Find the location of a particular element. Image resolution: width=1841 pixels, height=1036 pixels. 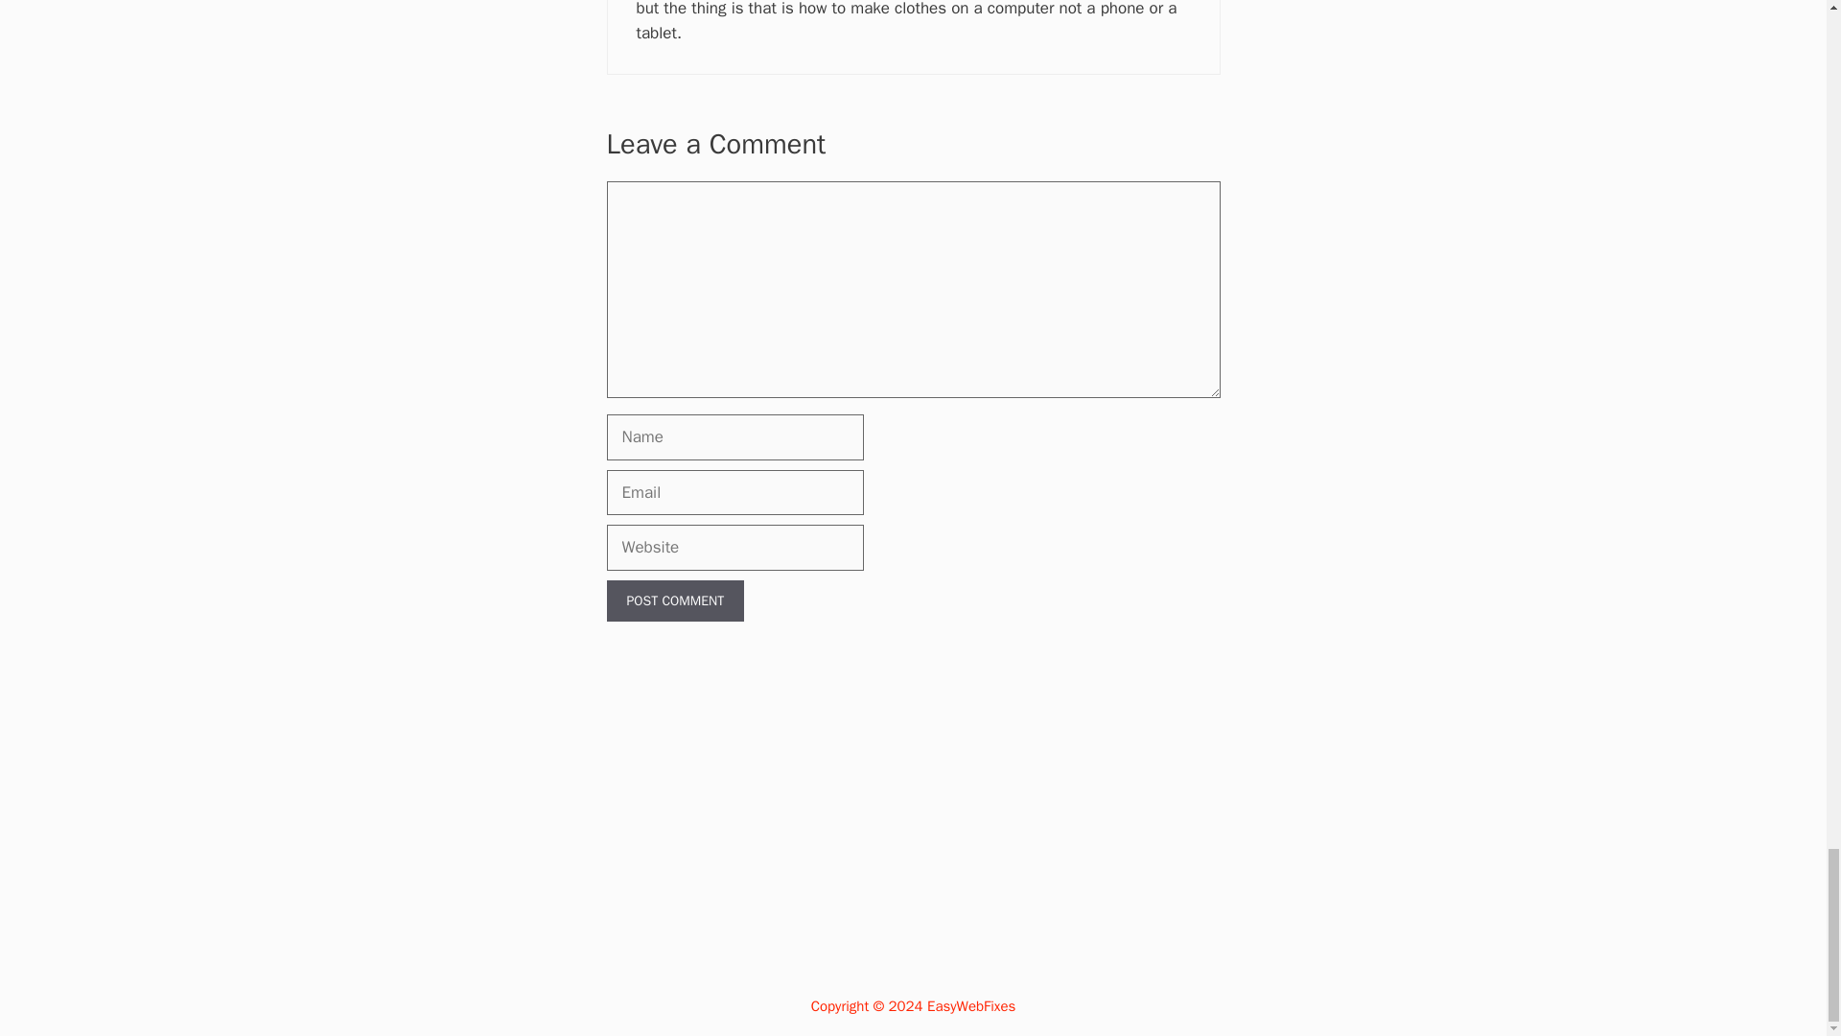

EasyWebFixes is located at coordinates (971, 1006).